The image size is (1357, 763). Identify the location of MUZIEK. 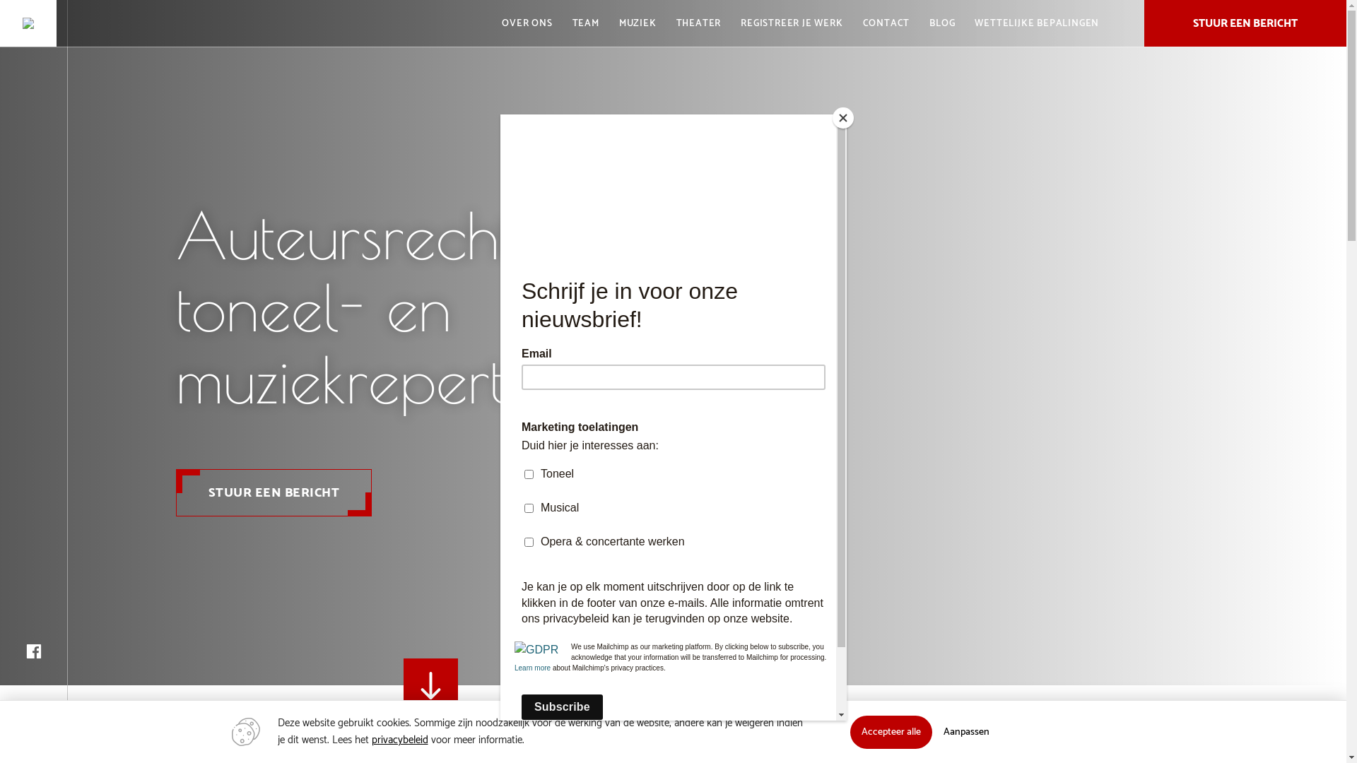
(638, 23).